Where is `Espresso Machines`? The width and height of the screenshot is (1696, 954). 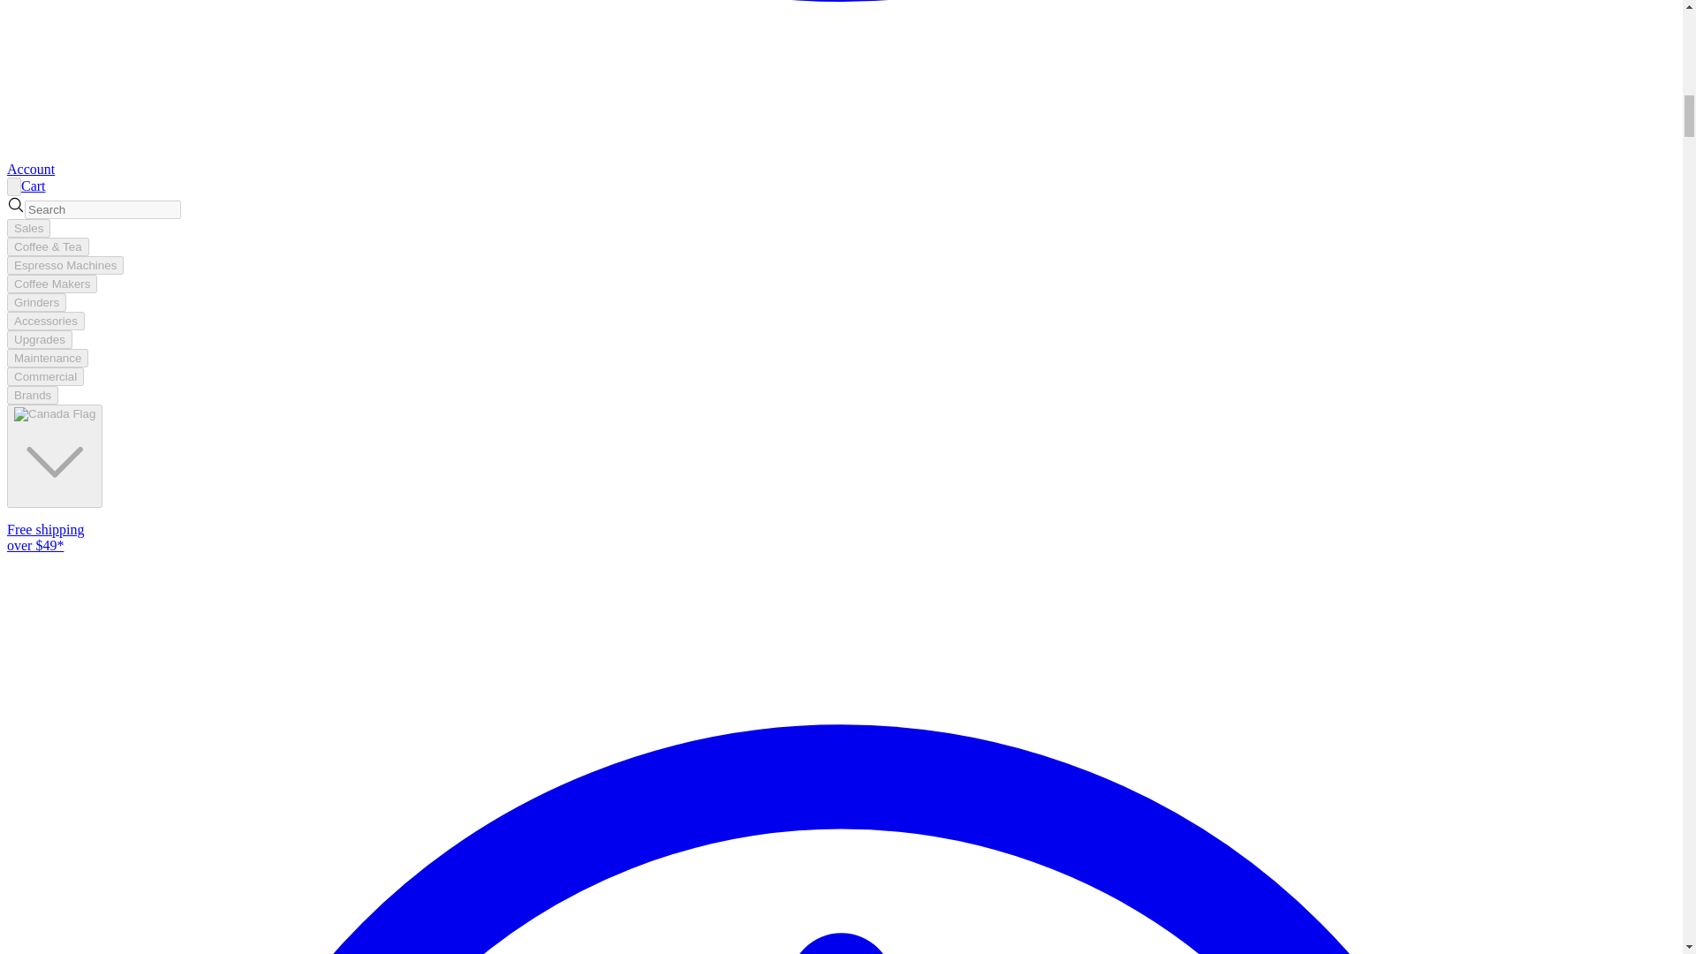 Espresso Machines is located at coordinates (65, 265).